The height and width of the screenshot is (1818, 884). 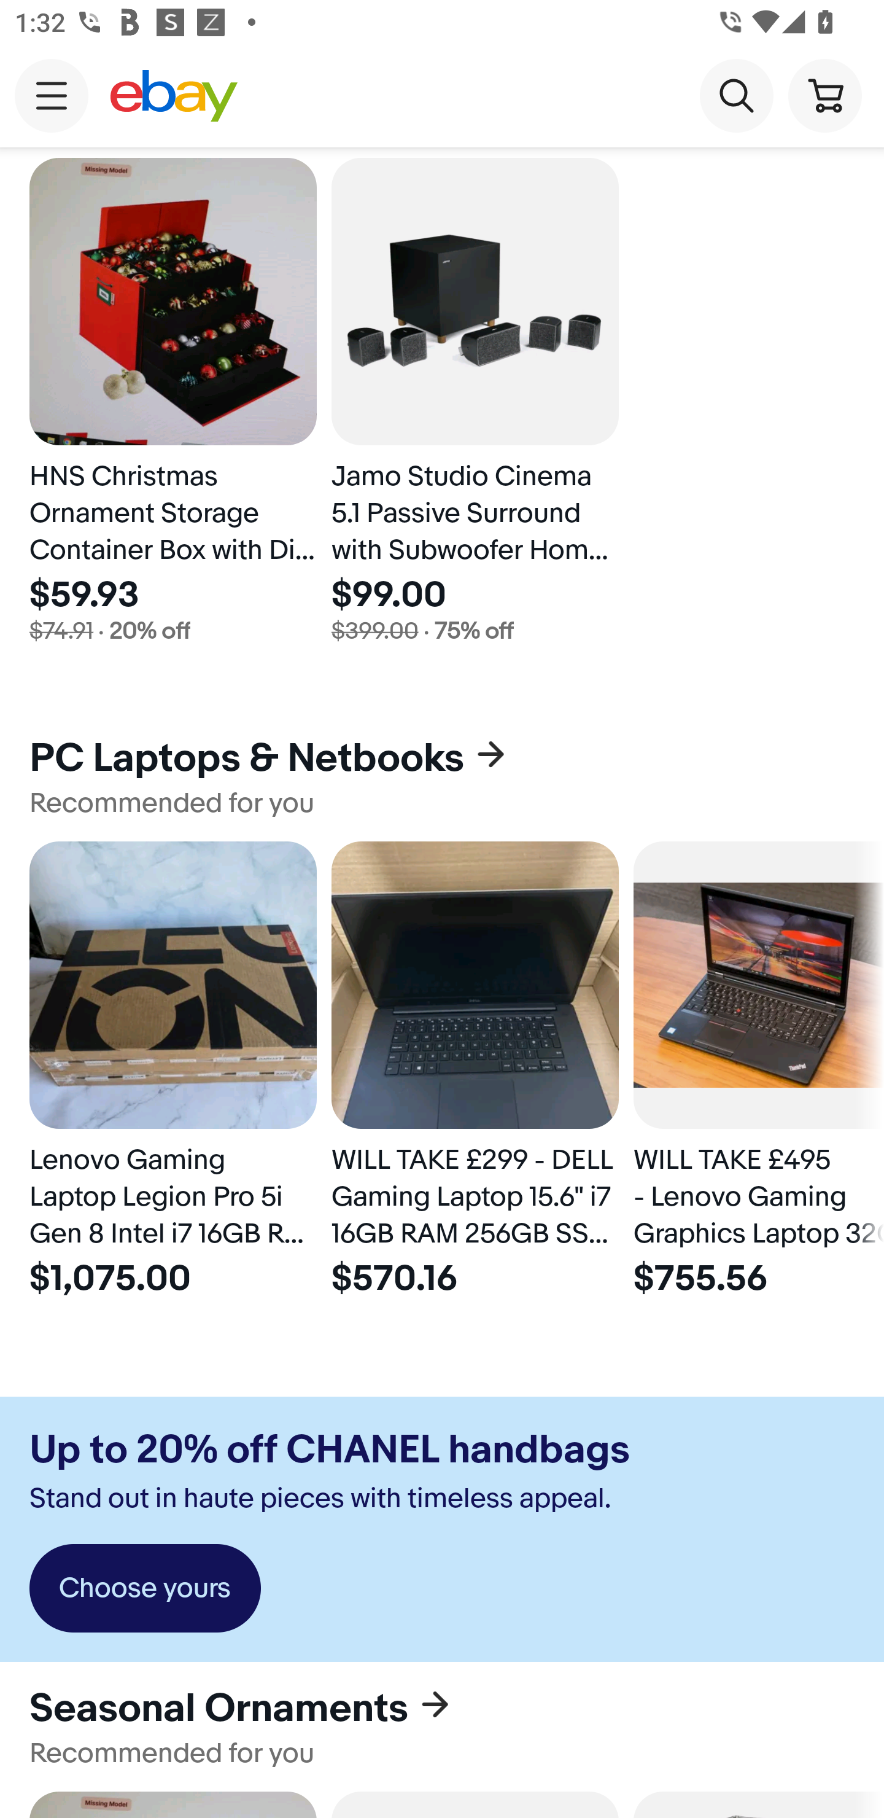 I want to click on Choose yours, so click(x=145, y=1588).